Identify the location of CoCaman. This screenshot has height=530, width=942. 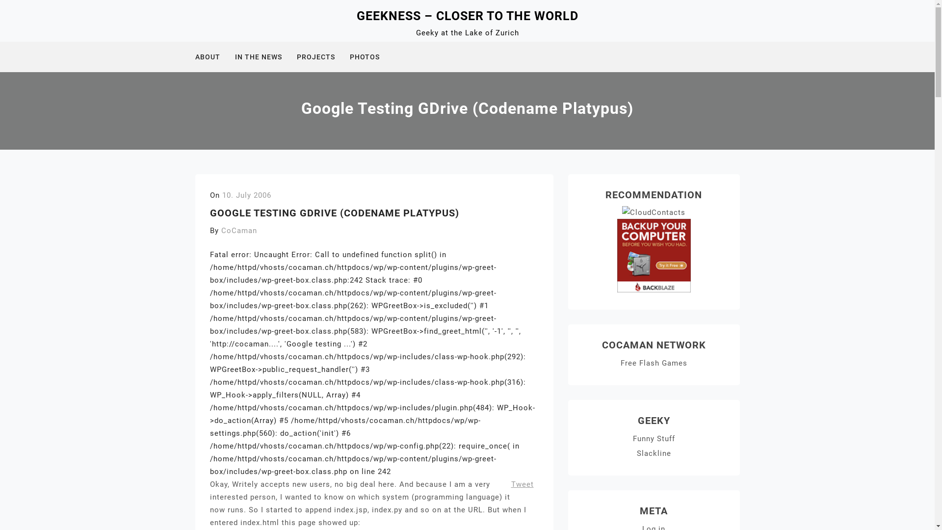
(238, 231).